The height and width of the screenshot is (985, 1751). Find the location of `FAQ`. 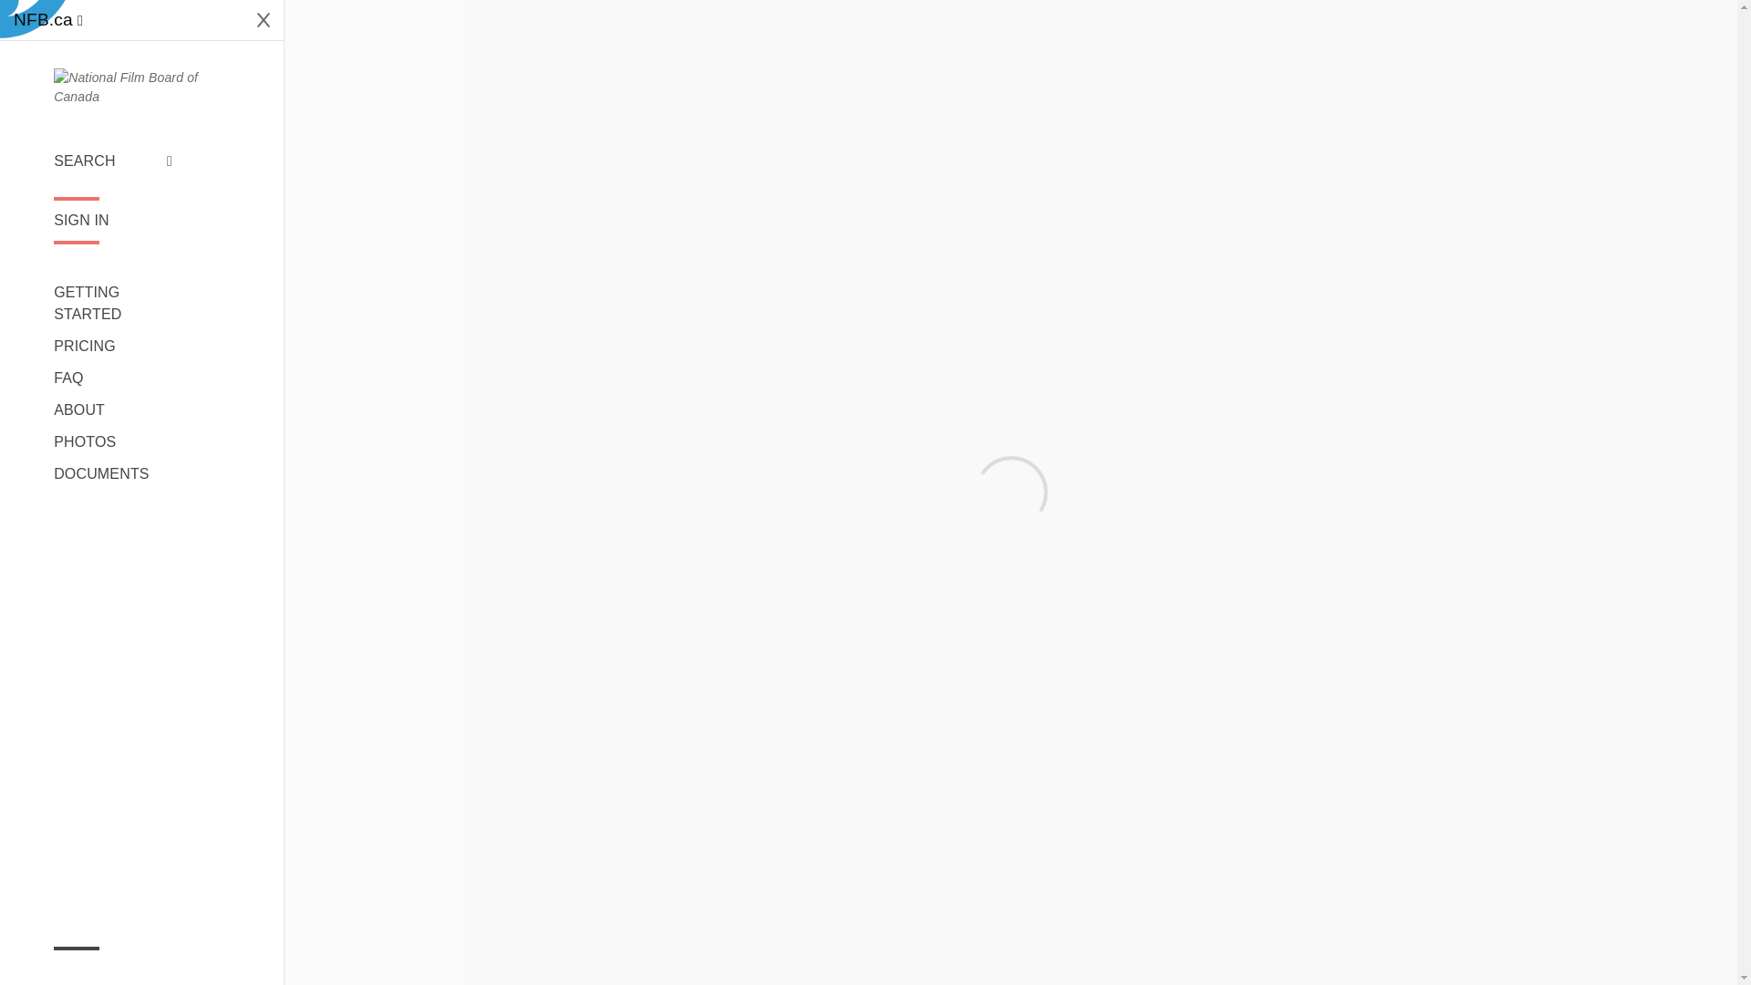

FAQ is located at coordinates (113, 378).